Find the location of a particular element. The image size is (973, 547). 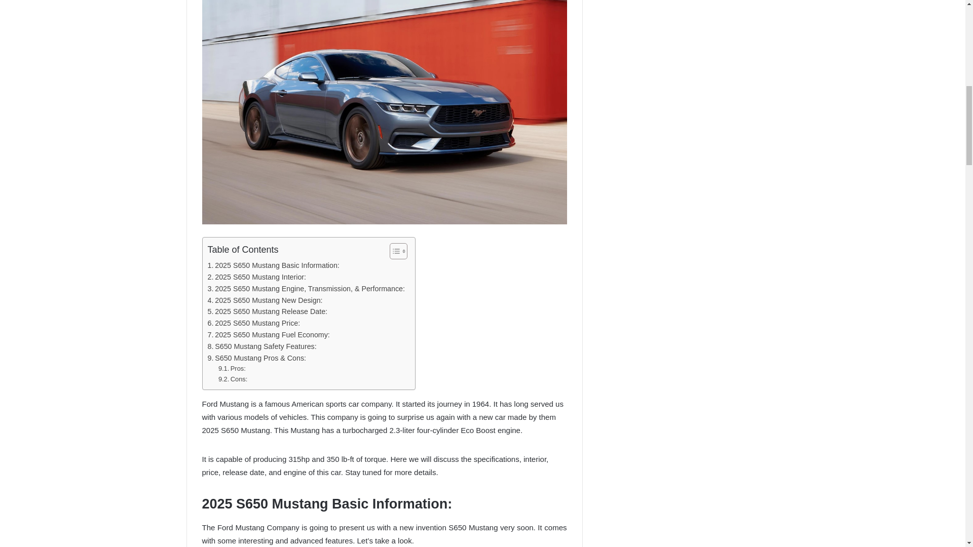

2025 S650 Mustang Basic Information: is located at coordinates (274, 265).